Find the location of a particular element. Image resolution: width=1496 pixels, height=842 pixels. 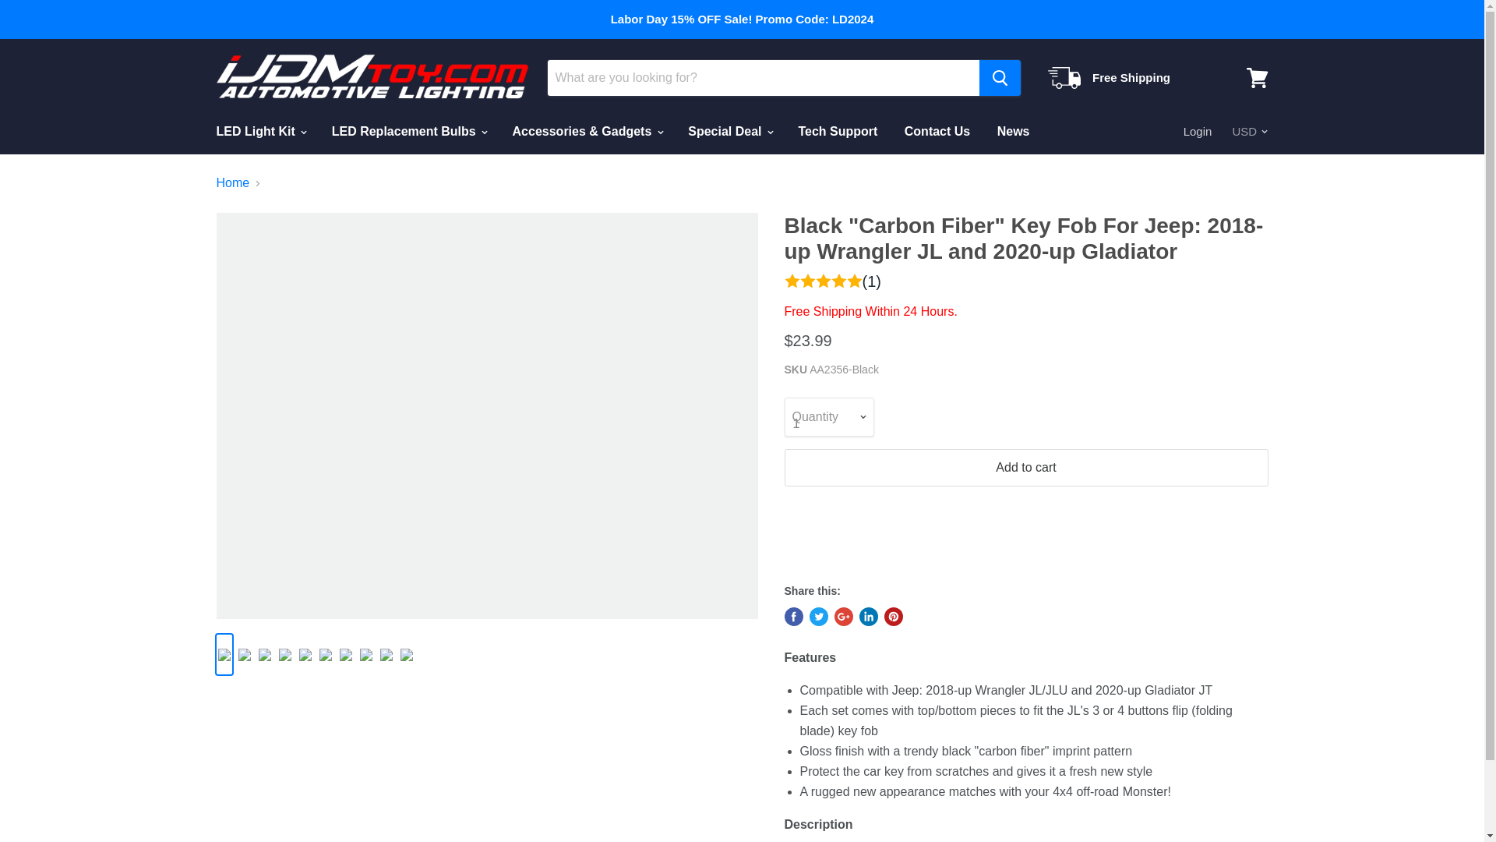

View cart is located at coordinates (1257, 78).